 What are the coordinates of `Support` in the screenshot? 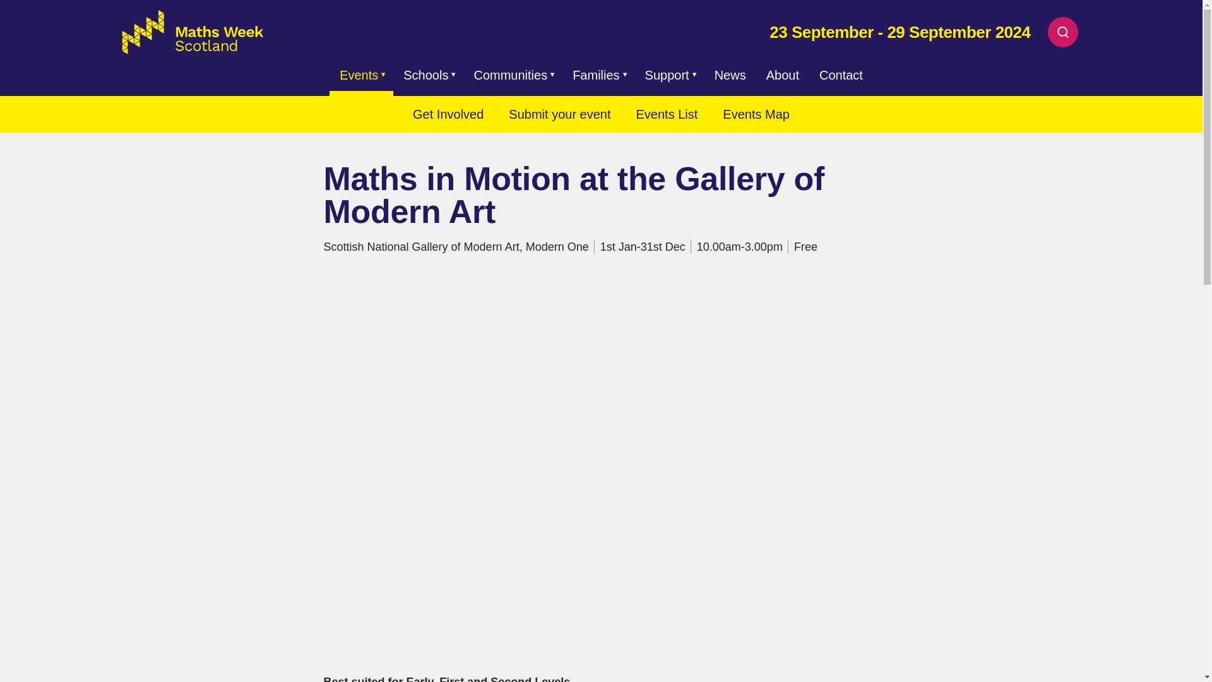 It's located at (663, 75).